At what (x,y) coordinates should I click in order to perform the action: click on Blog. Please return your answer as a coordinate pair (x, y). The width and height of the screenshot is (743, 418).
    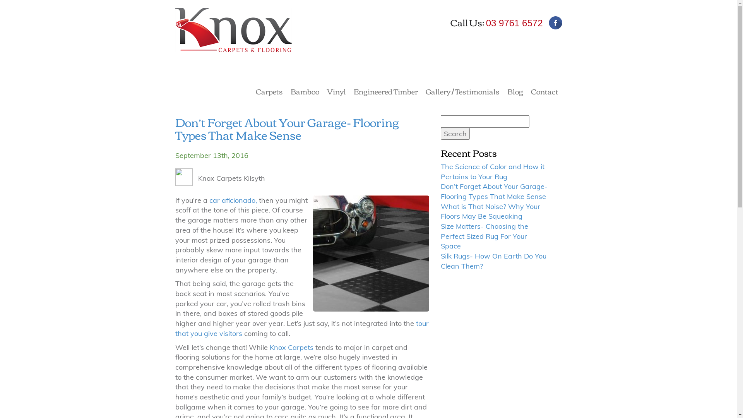
    Looking at the image, I should click on (515, 93).